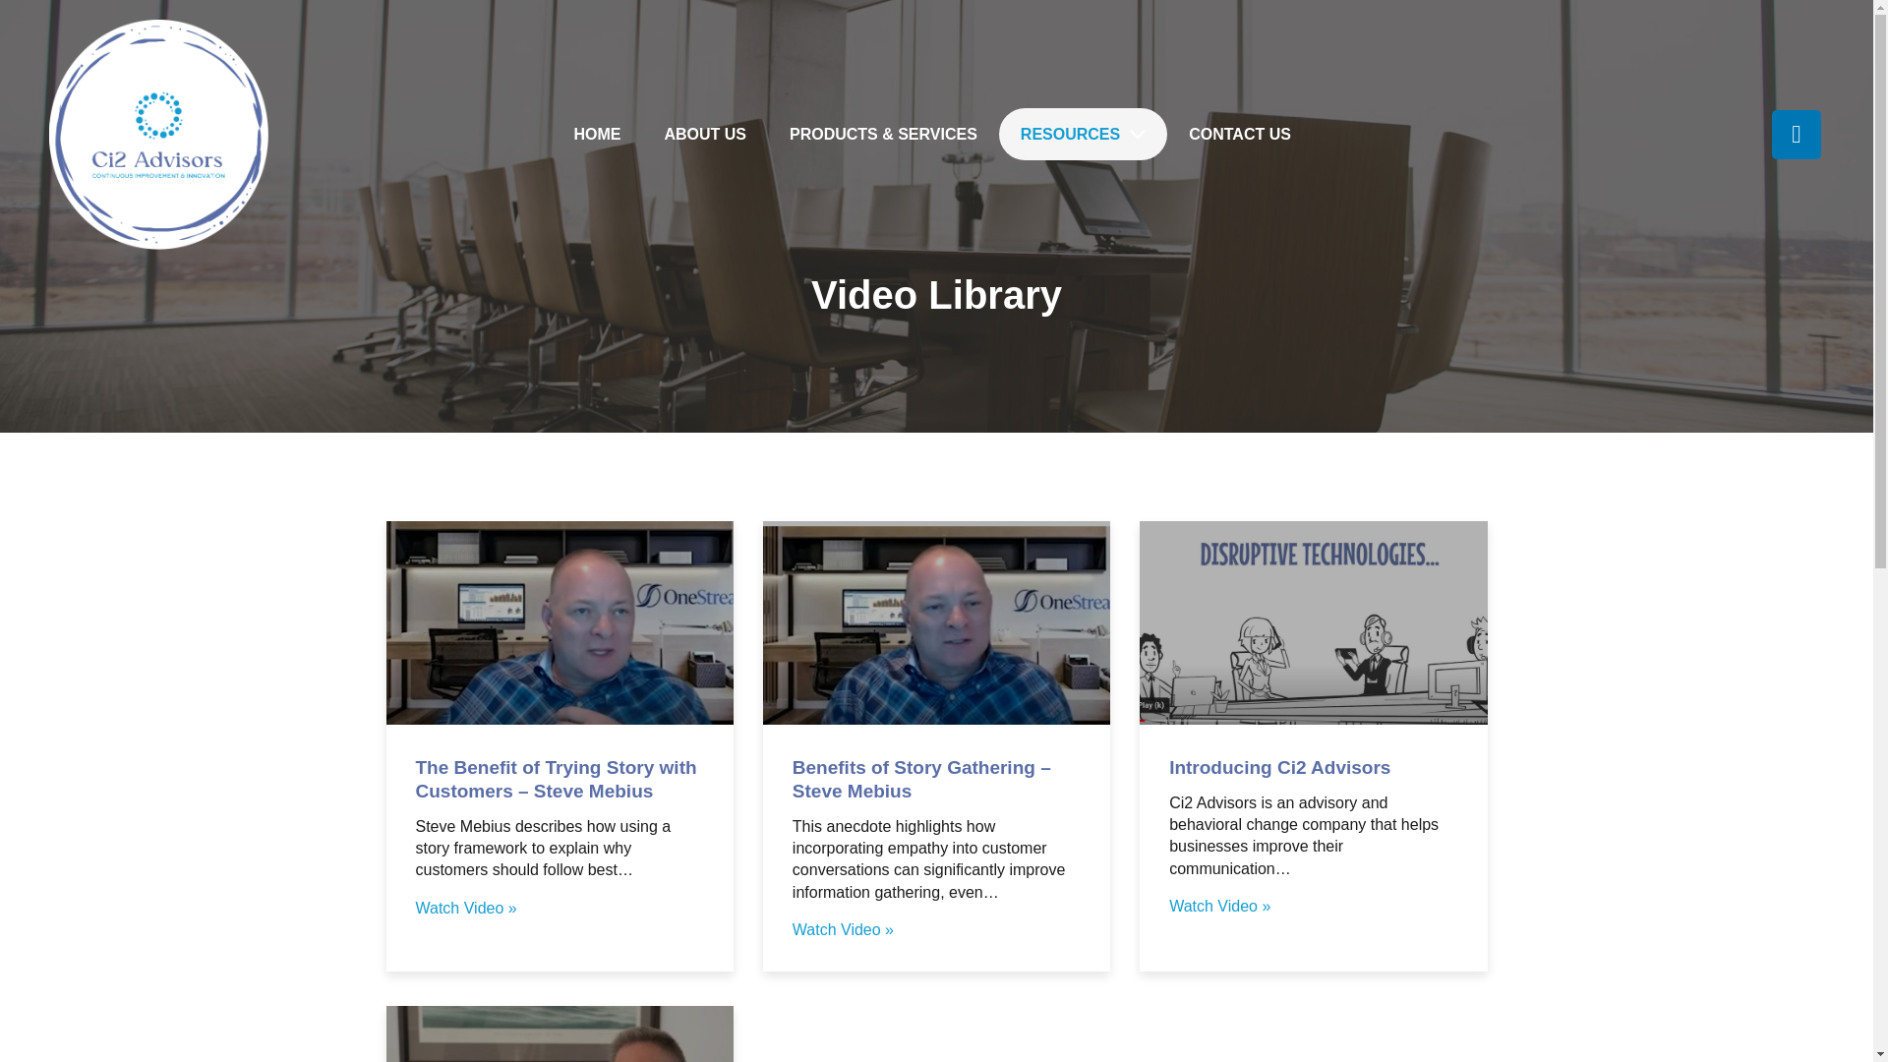 Image resolution: width=1888 pixels, height=1062 pixels. What do you see at coordinates (1278, 767) in the screenshot?
I see `Introducing Ci2 Advisors` at bounding box center [1278, 767].